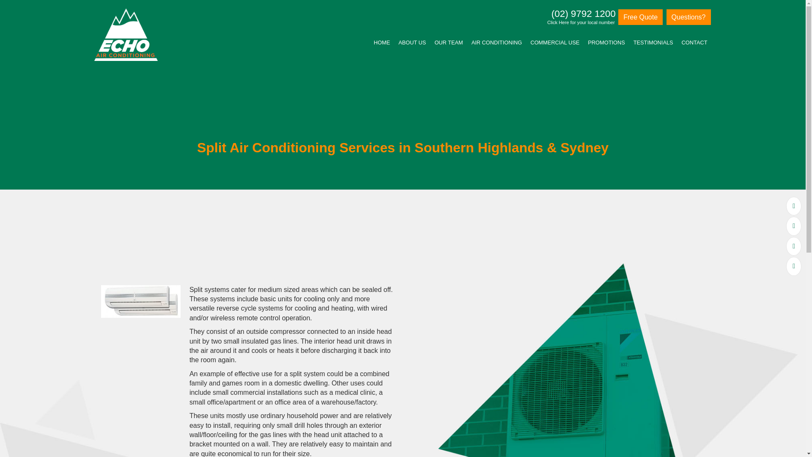  I want to click on Click Here for your local number, so click(581, 23).